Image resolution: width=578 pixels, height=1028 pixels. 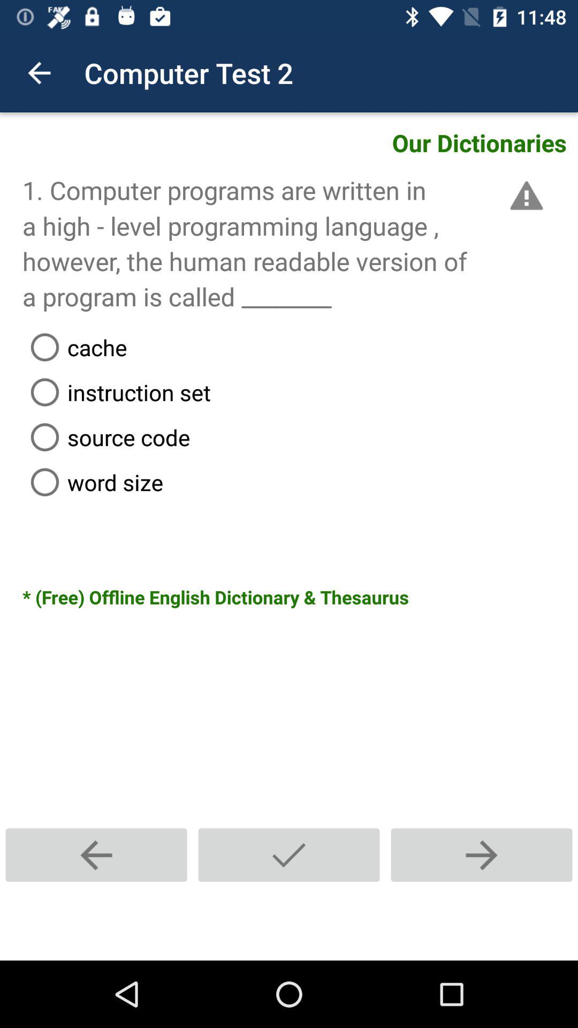 What do you see at coordinates (39, 73) in the screenshot?
I see `choose the item above our dictionaries` at bounding box center [39, 73].